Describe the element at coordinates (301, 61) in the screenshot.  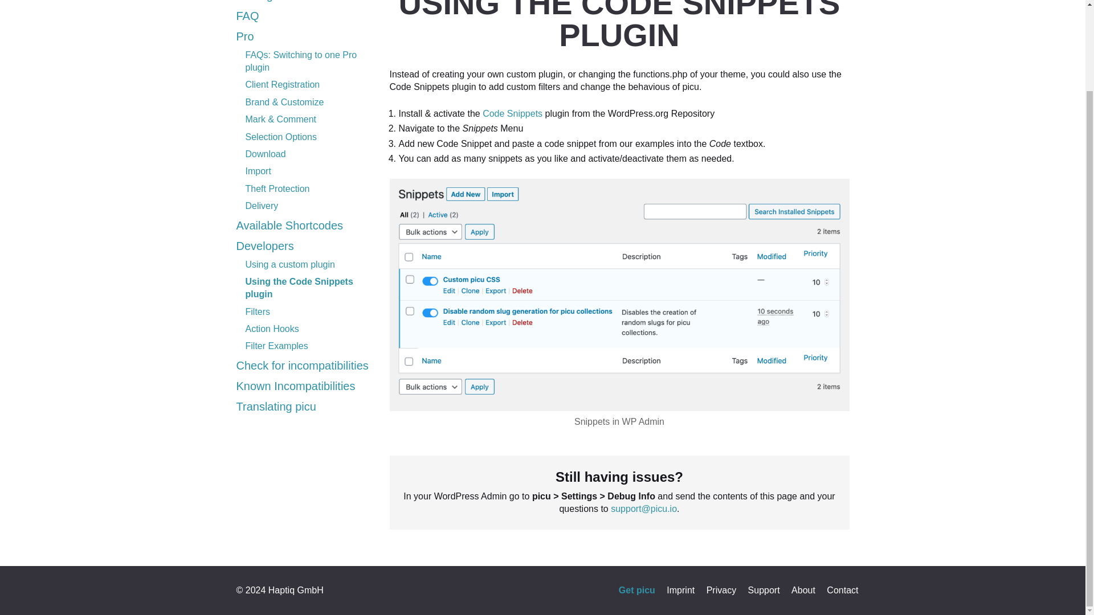
I see `FAQs: Switching to one Pro plugin` at that location.